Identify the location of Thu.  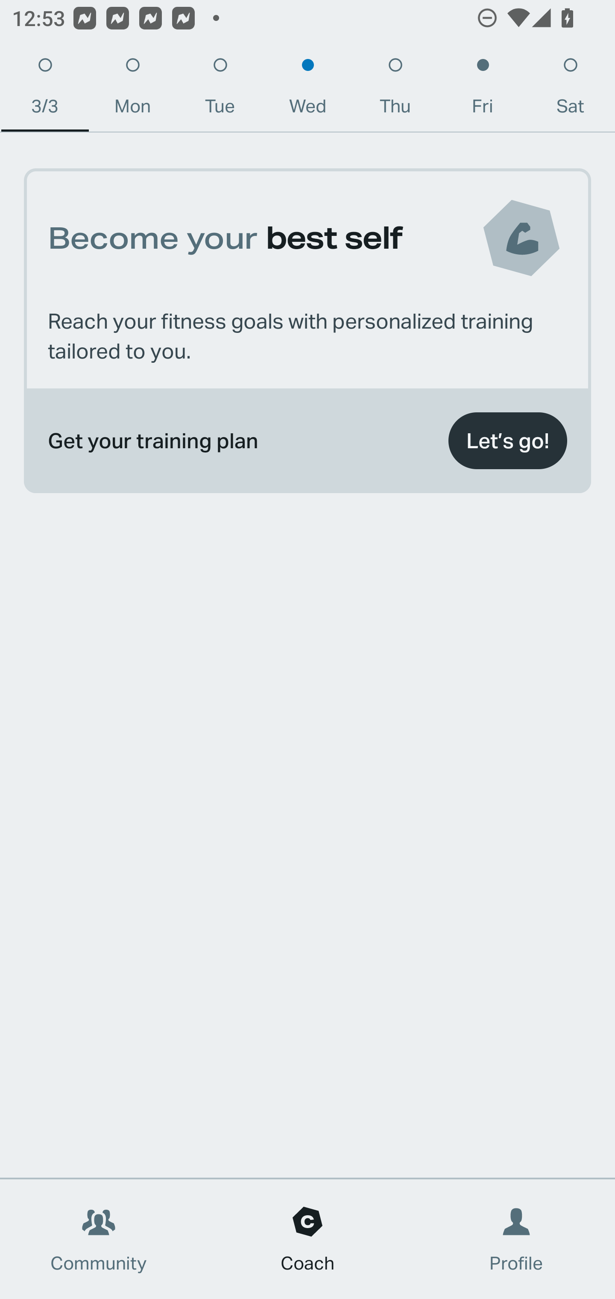
(395, 90).